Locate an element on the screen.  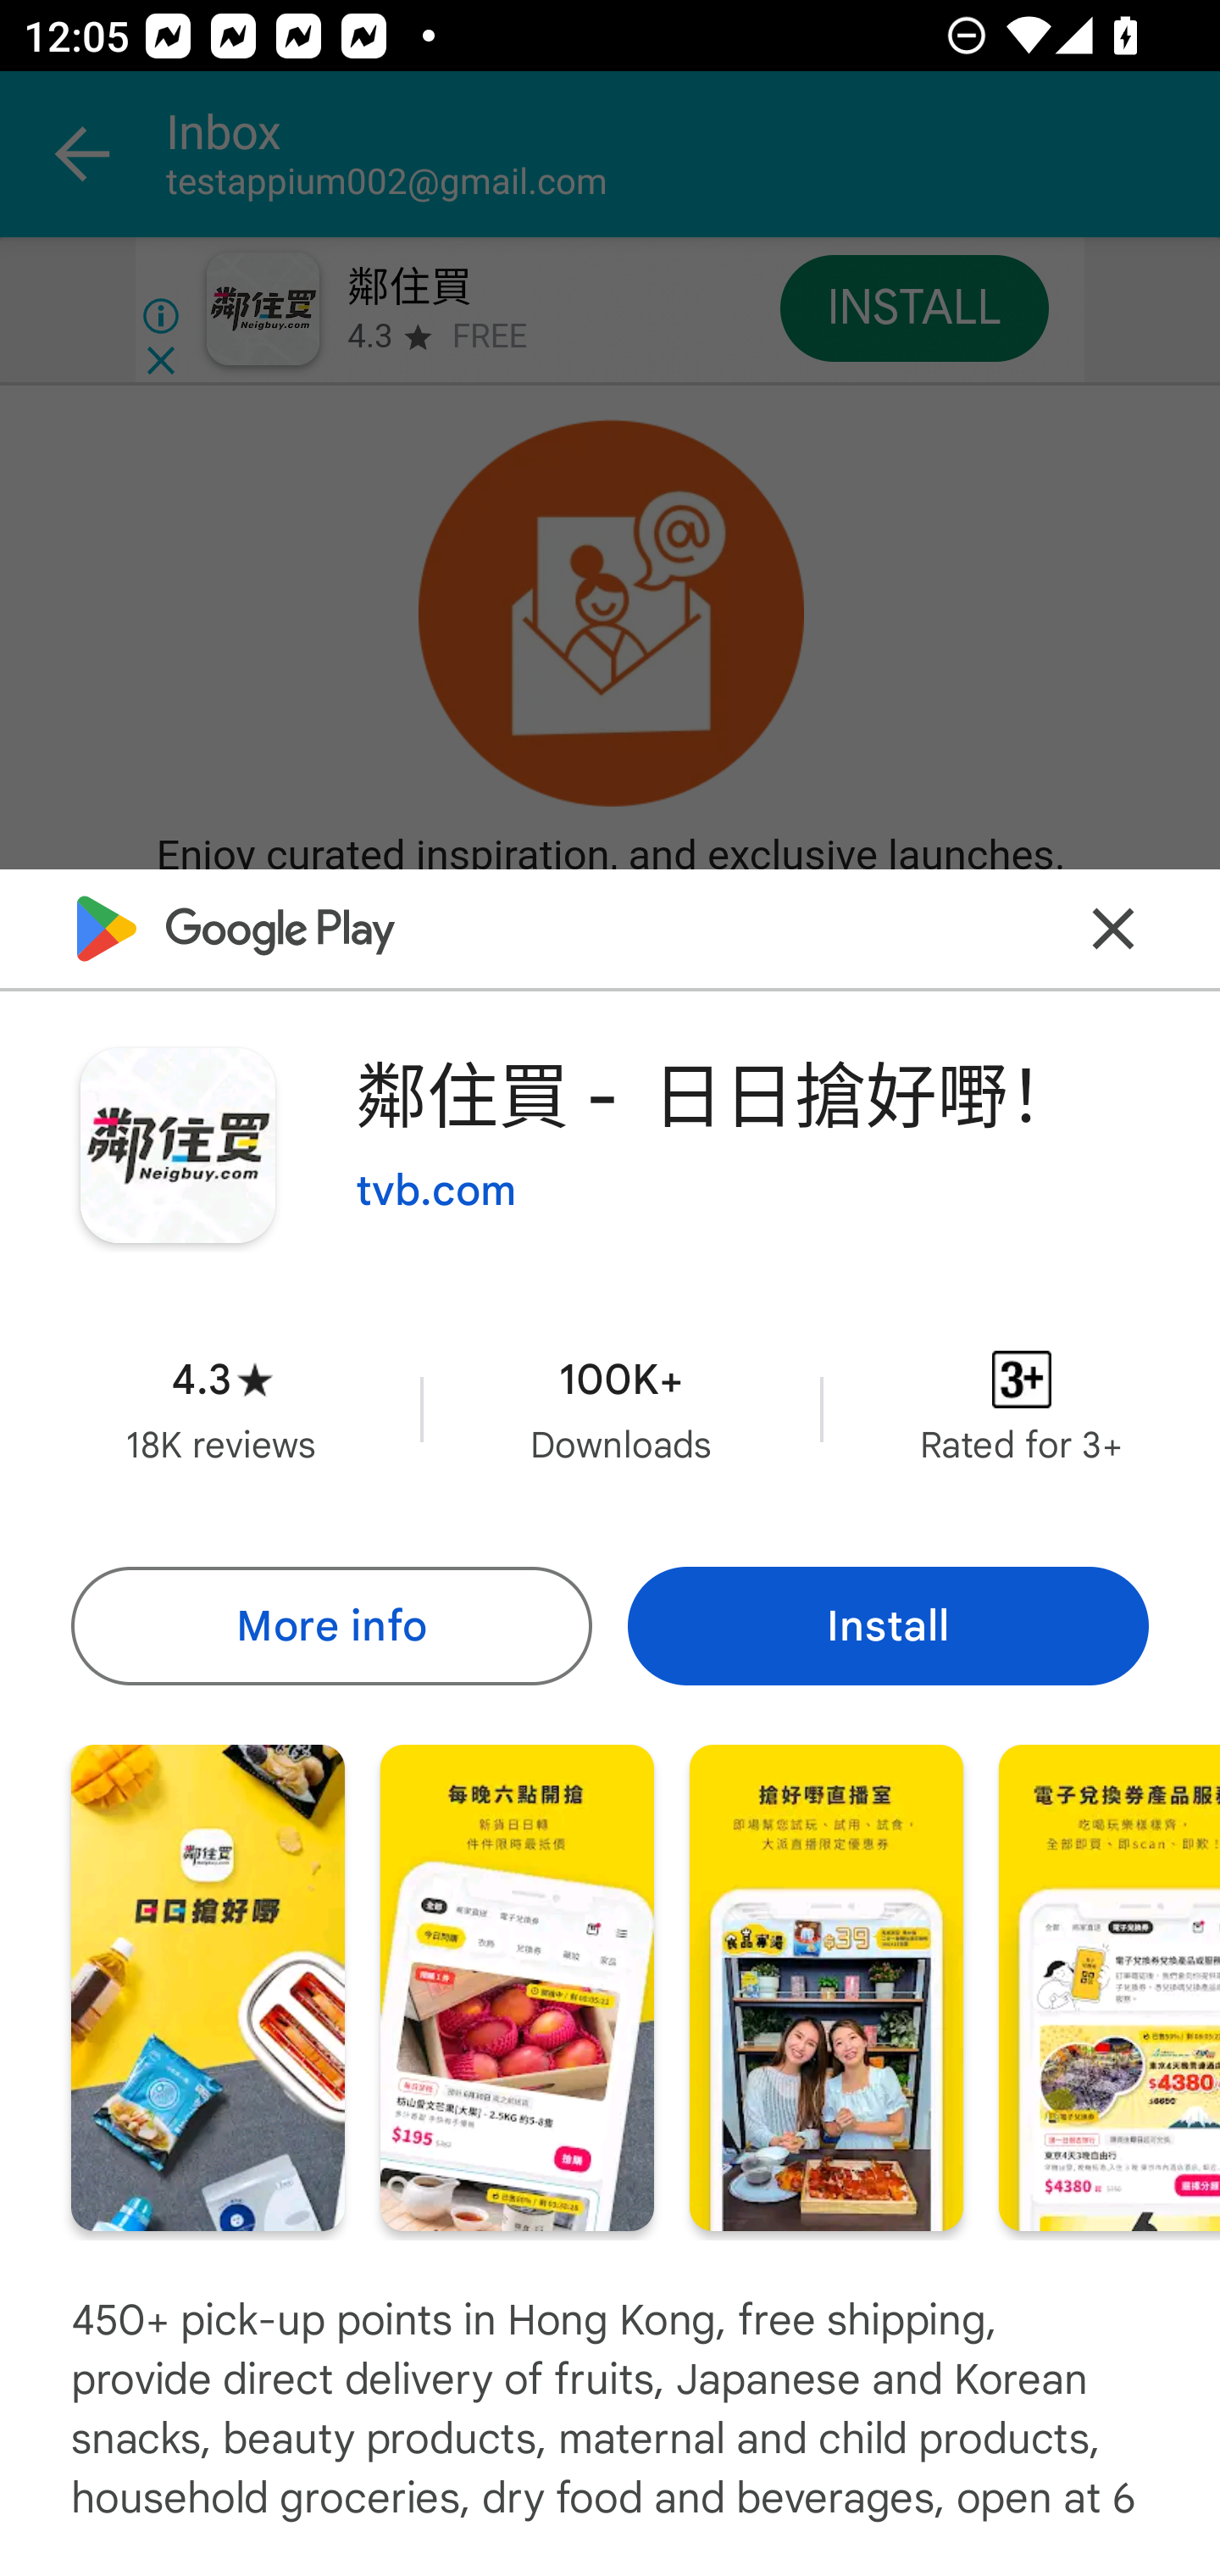
Screenshot "3" of "7" is located at coordinates (826, 1987).